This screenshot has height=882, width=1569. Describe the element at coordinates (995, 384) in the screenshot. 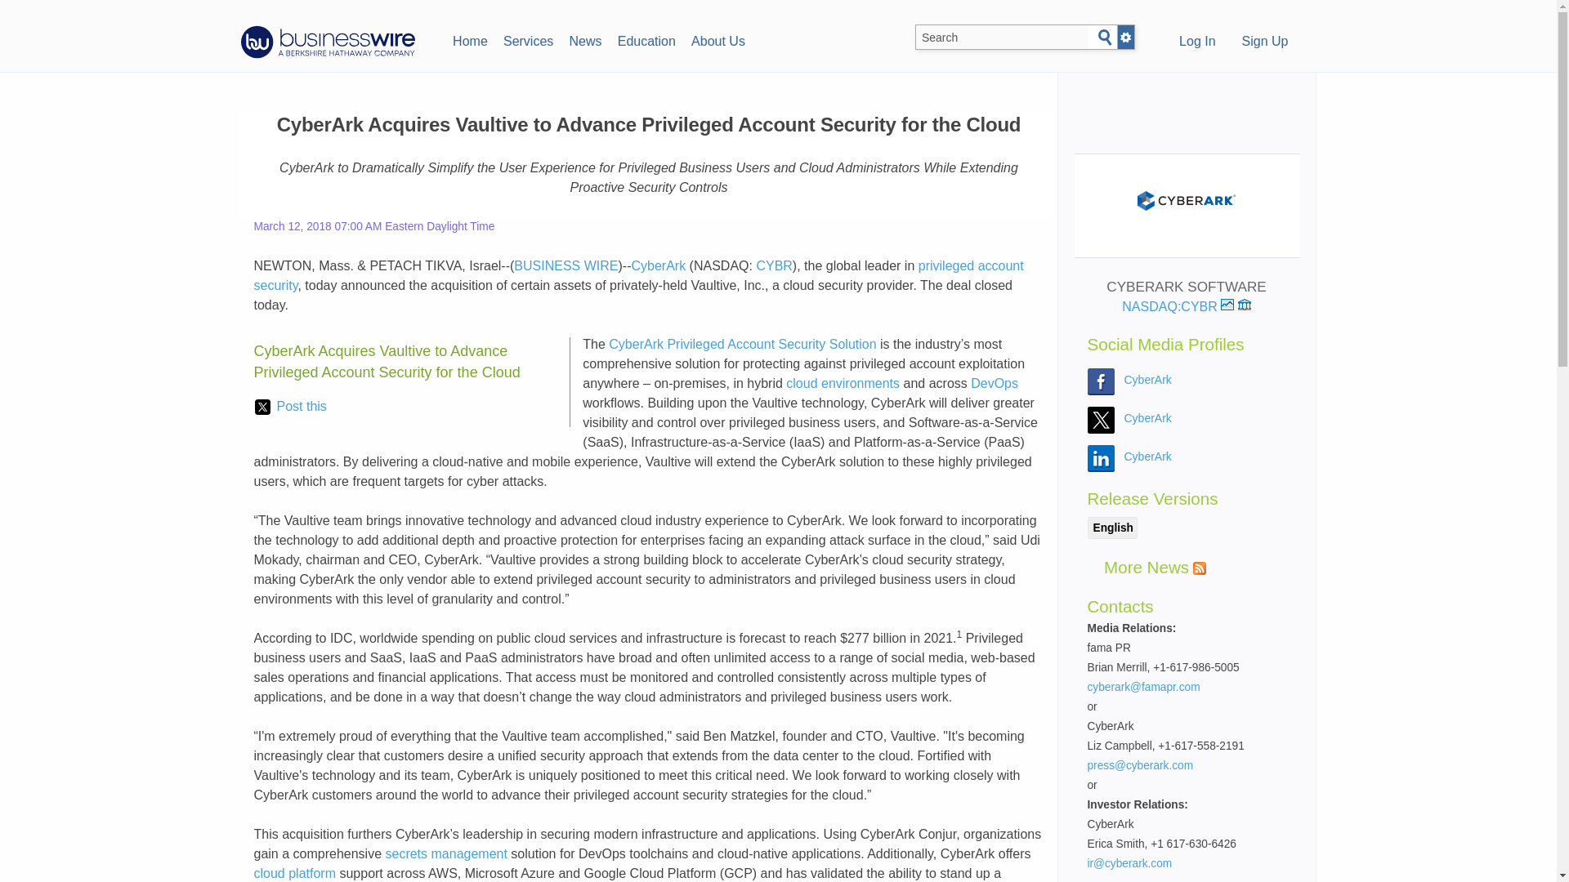

I see `DevOps` at that location.